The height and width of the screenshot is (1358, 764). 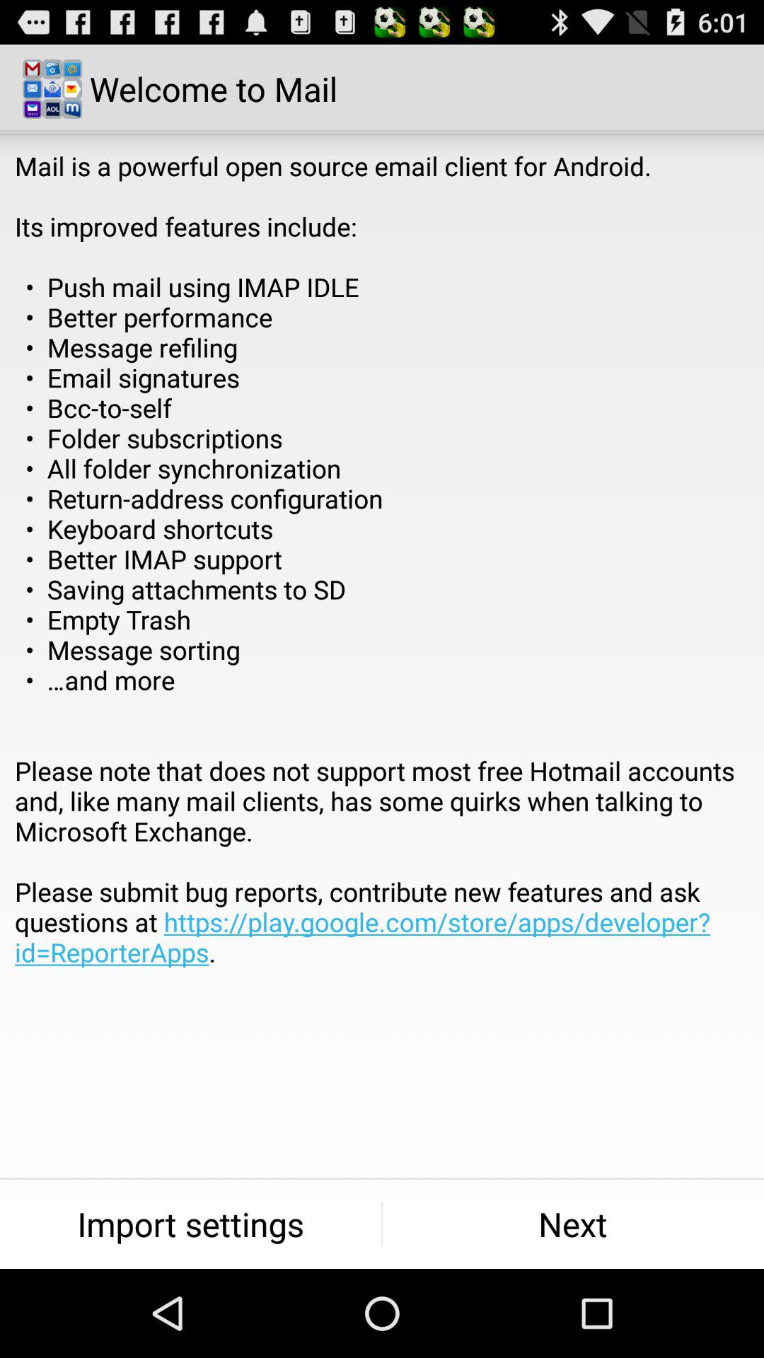 What do you see at coordinates (382, 589) in the screenshot?
I see `tap the mail is a item` at bounding box center [382, 589].